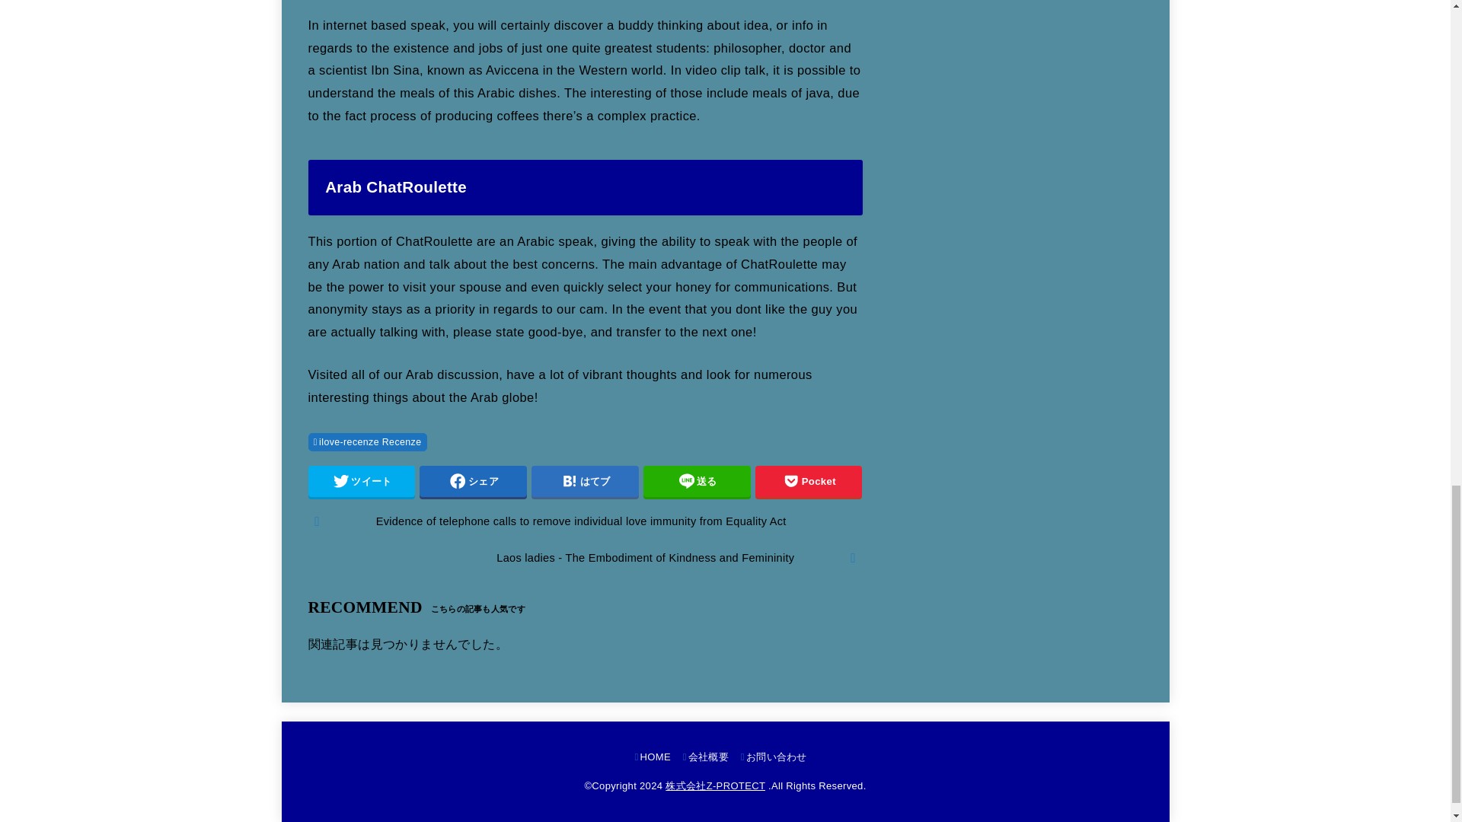 This screenshot has height=822, width=1462. What do you see at coordinates (585, 558) in the screenshot?
I see `Laos ladies - The Embodiment of Kindness and Femininity` at bounding box center [585, 558].